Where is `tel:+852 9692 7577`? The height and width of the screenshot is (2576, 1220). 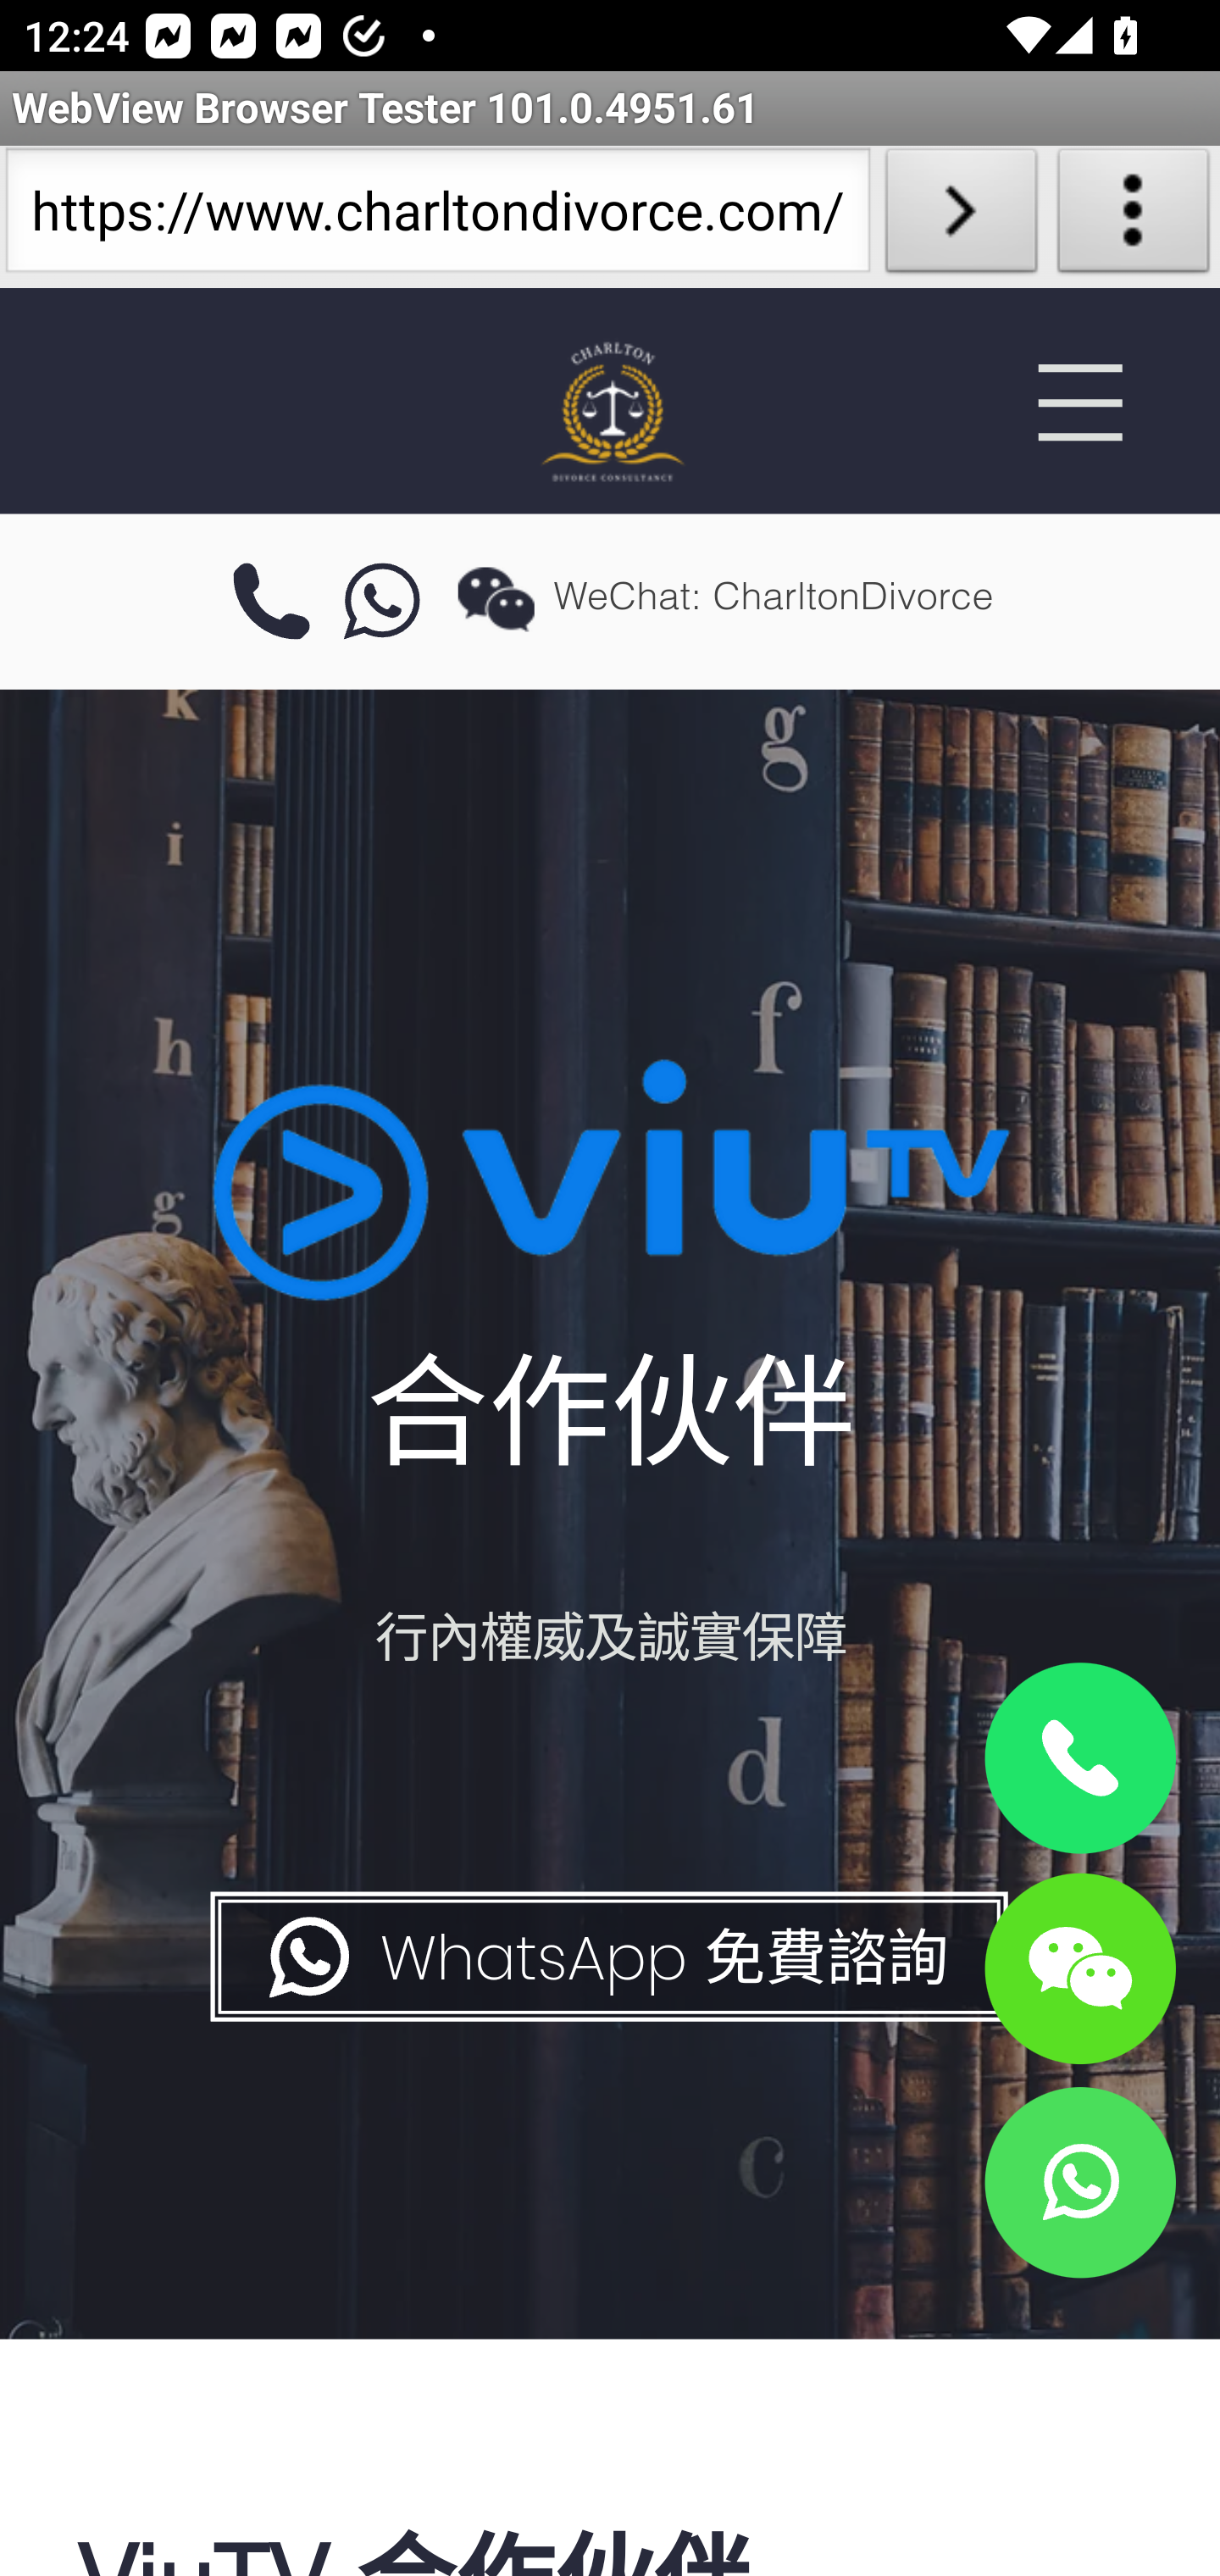 tel:+852 9692 7577 is located at coordinates (270, 602).